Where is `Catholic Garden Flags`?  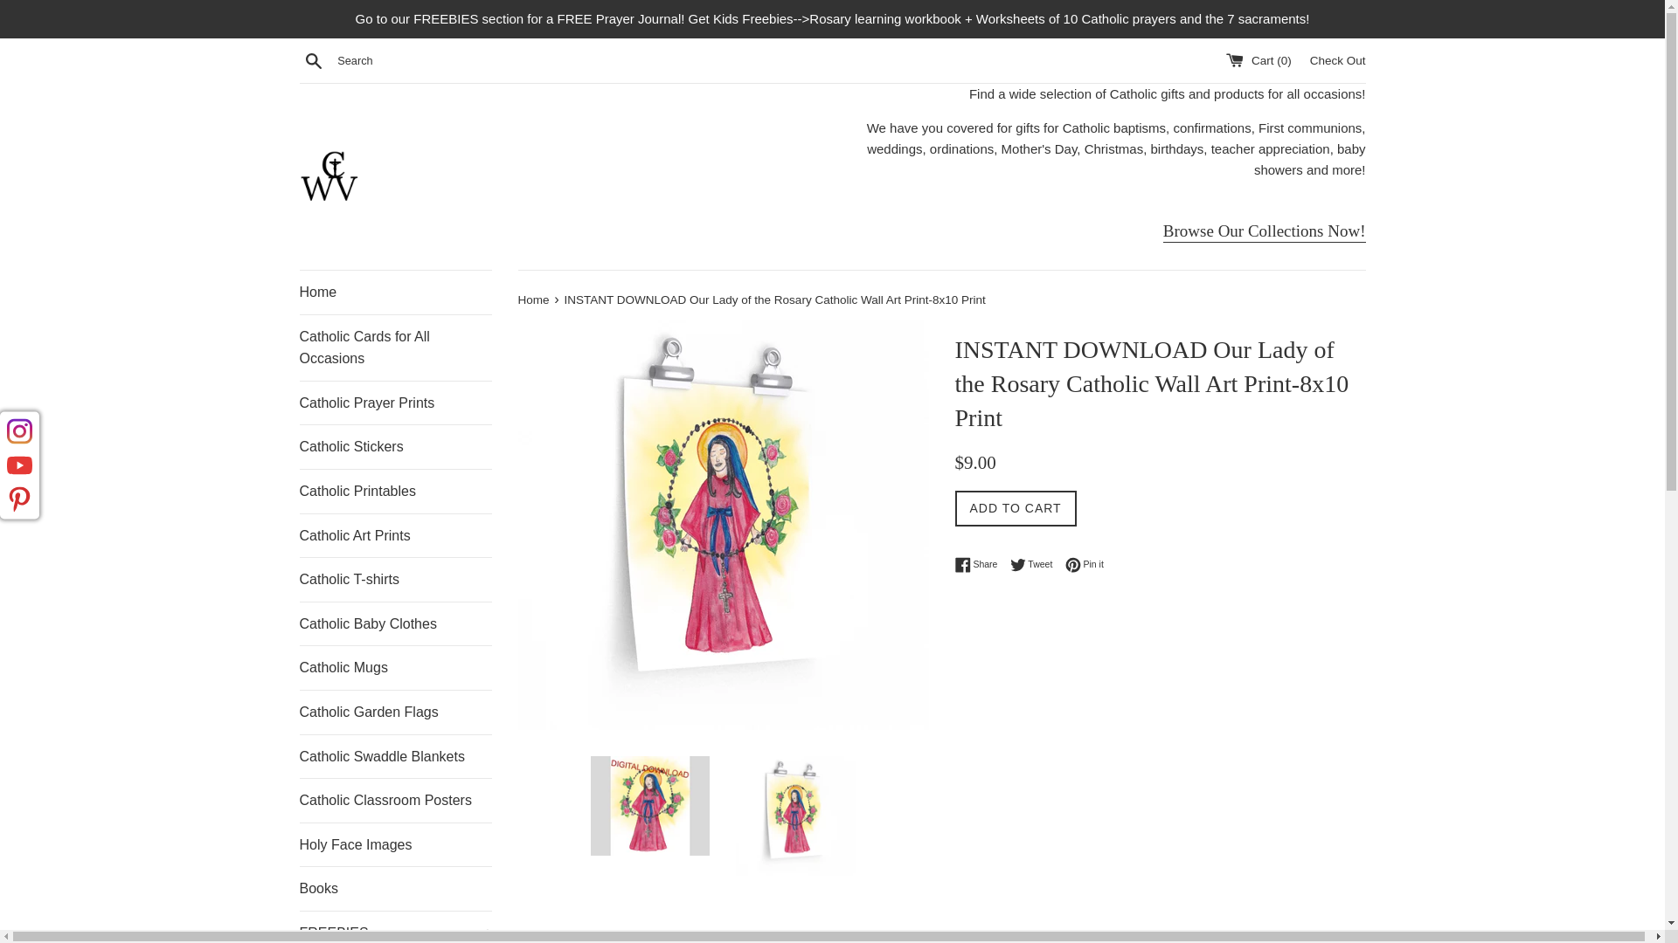
Catholic Garden Flags is located at coordinates (395, 889).